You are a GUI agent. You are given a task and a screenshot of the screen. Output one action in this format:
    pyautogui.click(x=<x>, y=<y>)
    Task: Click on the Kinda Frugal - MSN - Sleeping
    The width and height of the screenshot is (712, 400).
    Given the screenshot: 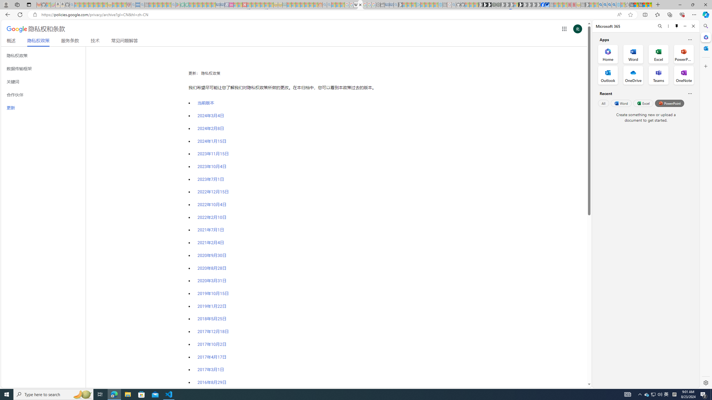 What is the action you would take?
    pyautogui.click(x=307, y=5)
    